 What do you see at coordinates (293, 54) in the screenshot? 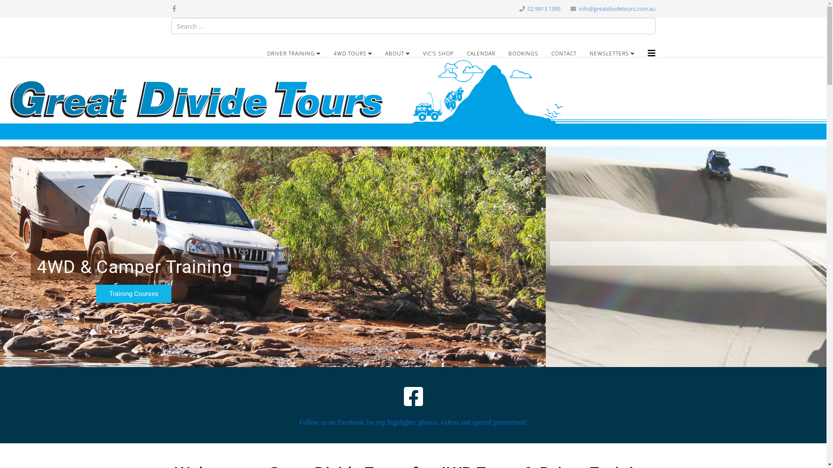
I see `DRIVER TRAINING` at bounding box center [293, 54].